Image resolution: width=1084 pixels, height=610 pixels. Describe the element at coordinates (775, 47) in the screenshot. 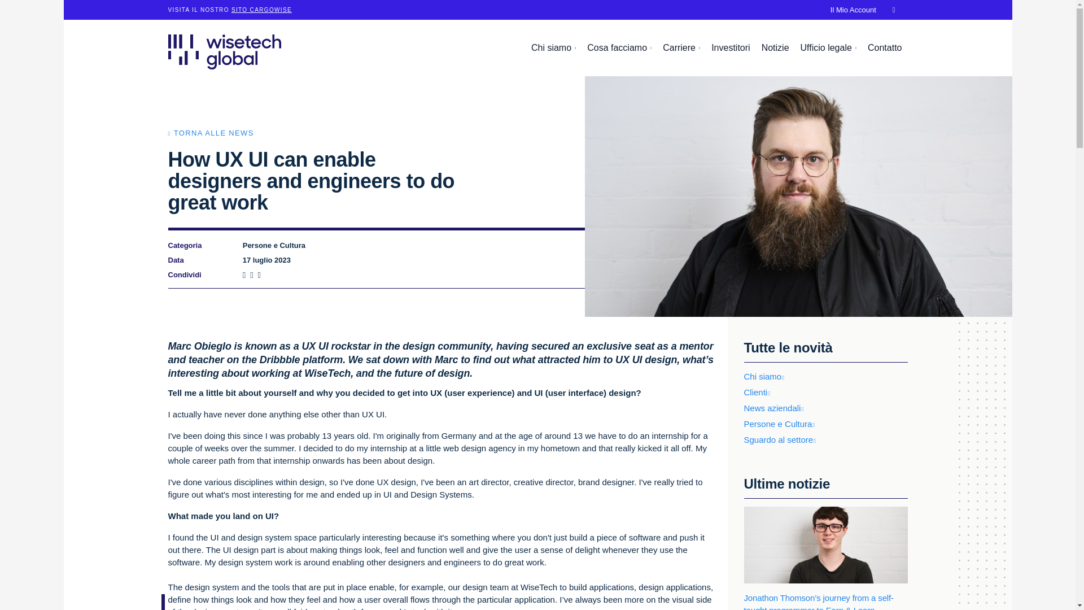

I see `Notizie` at that location.